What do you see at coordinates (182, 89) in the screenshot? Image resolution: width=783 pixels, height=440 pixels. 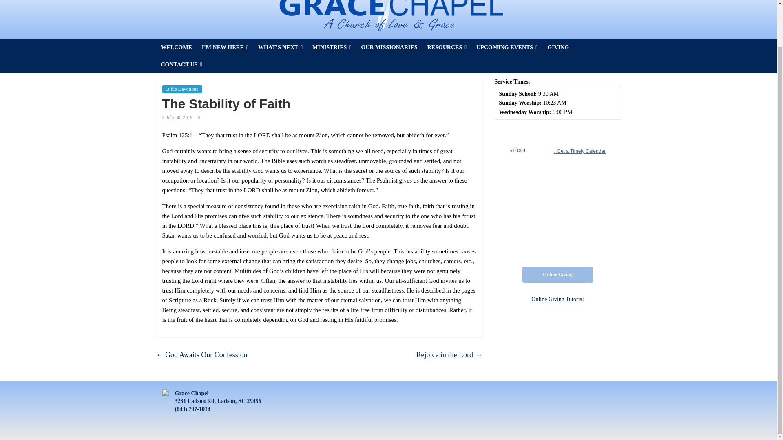 I see `Bible Devotions` at bounding box center [182, 89].